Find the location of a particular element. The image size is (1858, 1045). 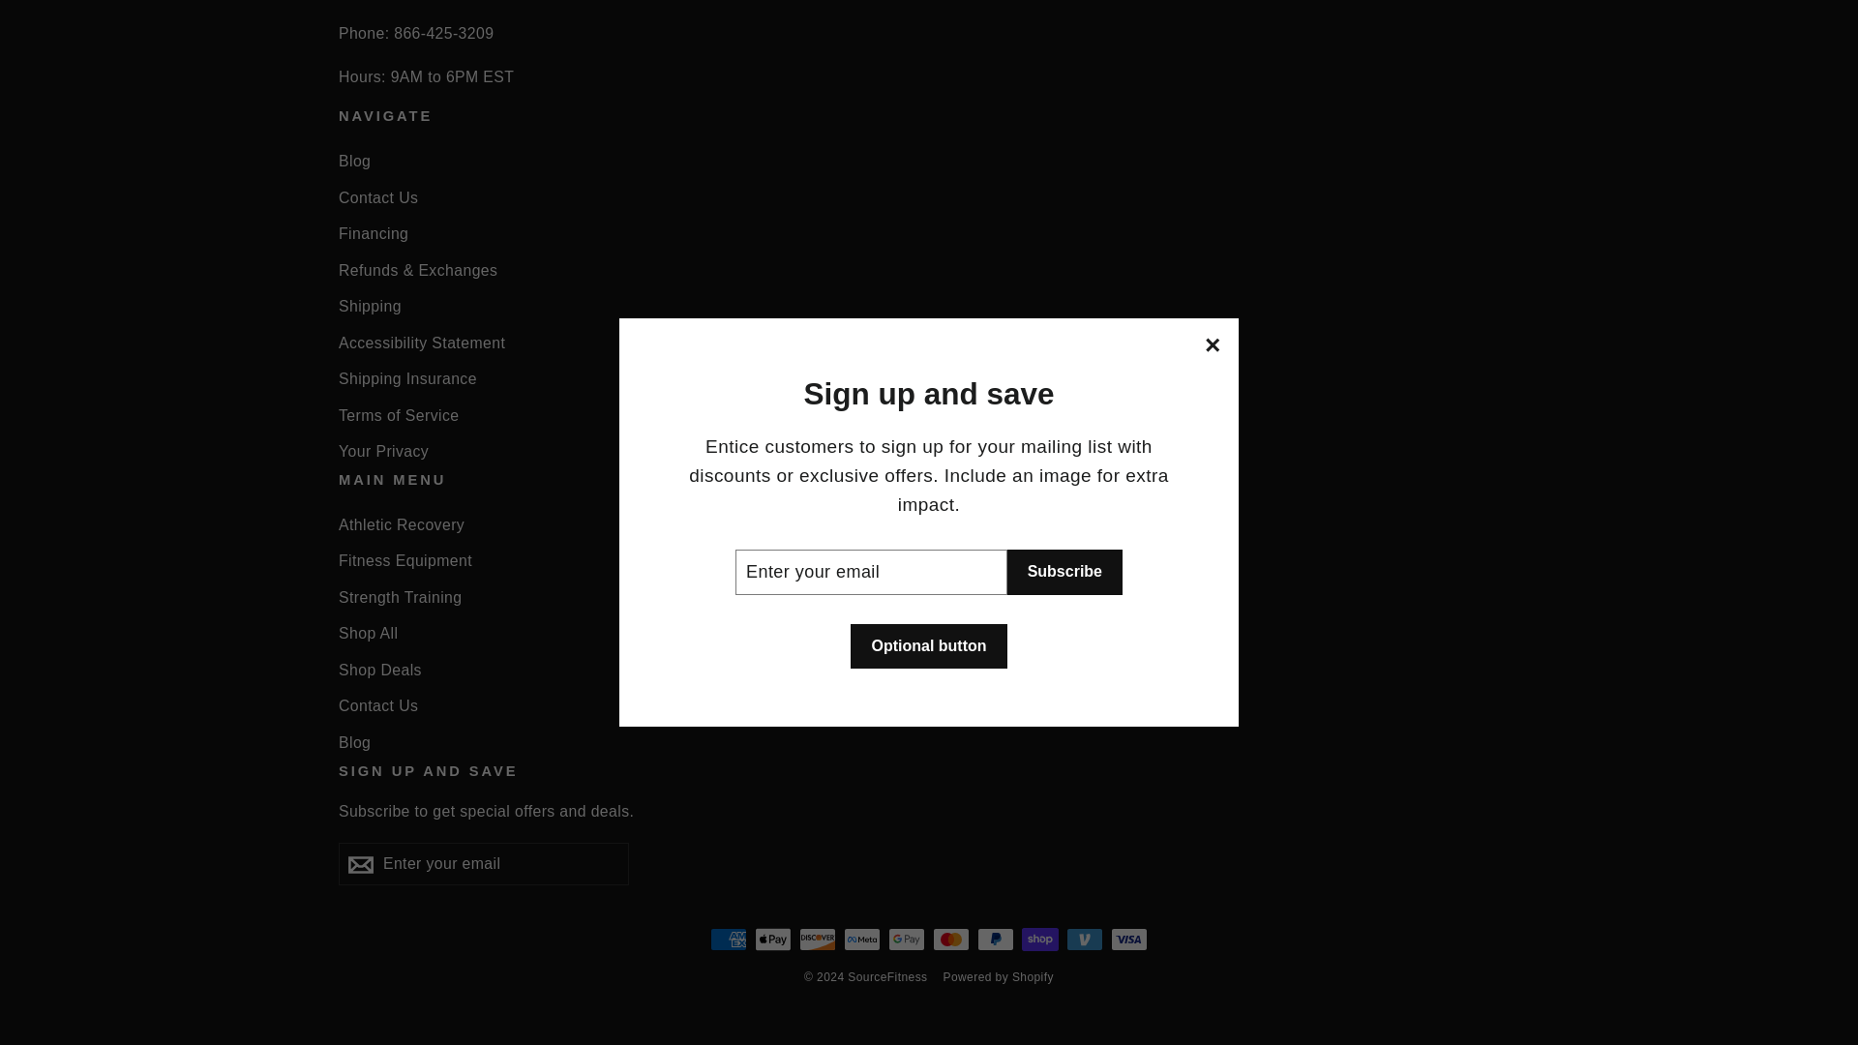

Visa is located at coordinates (1129, 939).